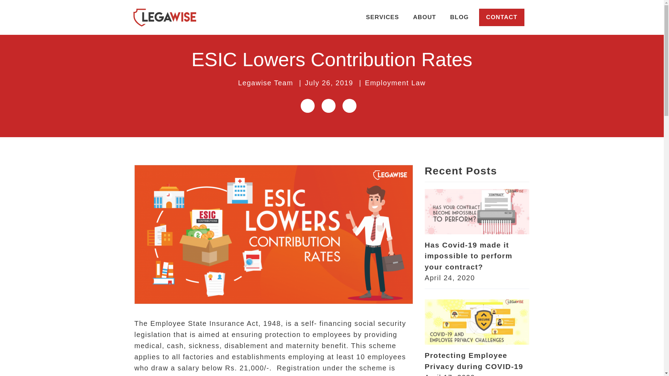 This screenshot has height=376, width=669. Describe the element at coordinates (424, 17) in the screenshot. I see `About` at that location.